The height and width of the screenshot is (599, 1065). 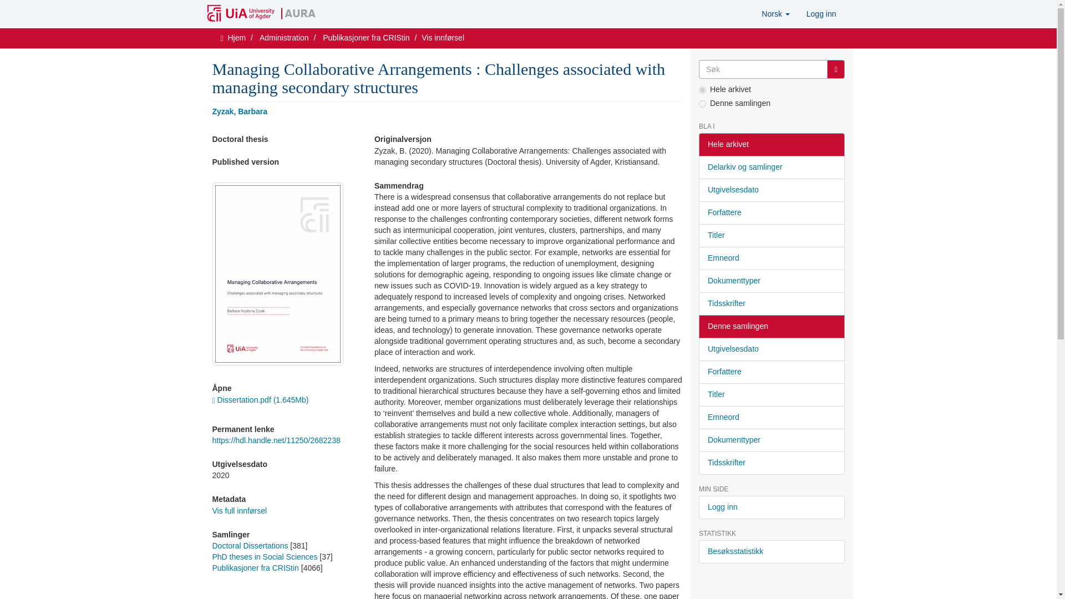 I want to click on Delarkiv og samlinger, so click(x=771, y=167).